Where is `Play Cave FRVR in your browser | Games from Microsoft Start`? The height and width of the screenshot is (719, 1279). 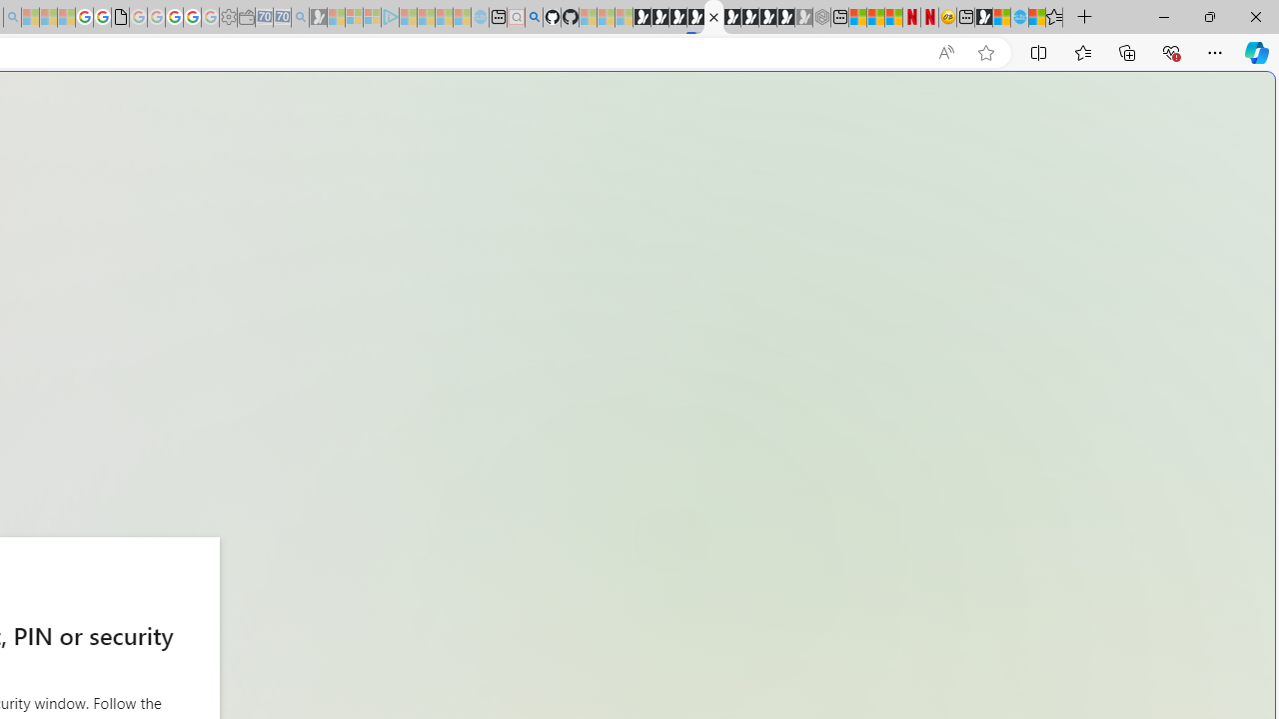 Play Cave FRVR in your browser | Games from Microsoft Start is located at coordinates (677, 18).